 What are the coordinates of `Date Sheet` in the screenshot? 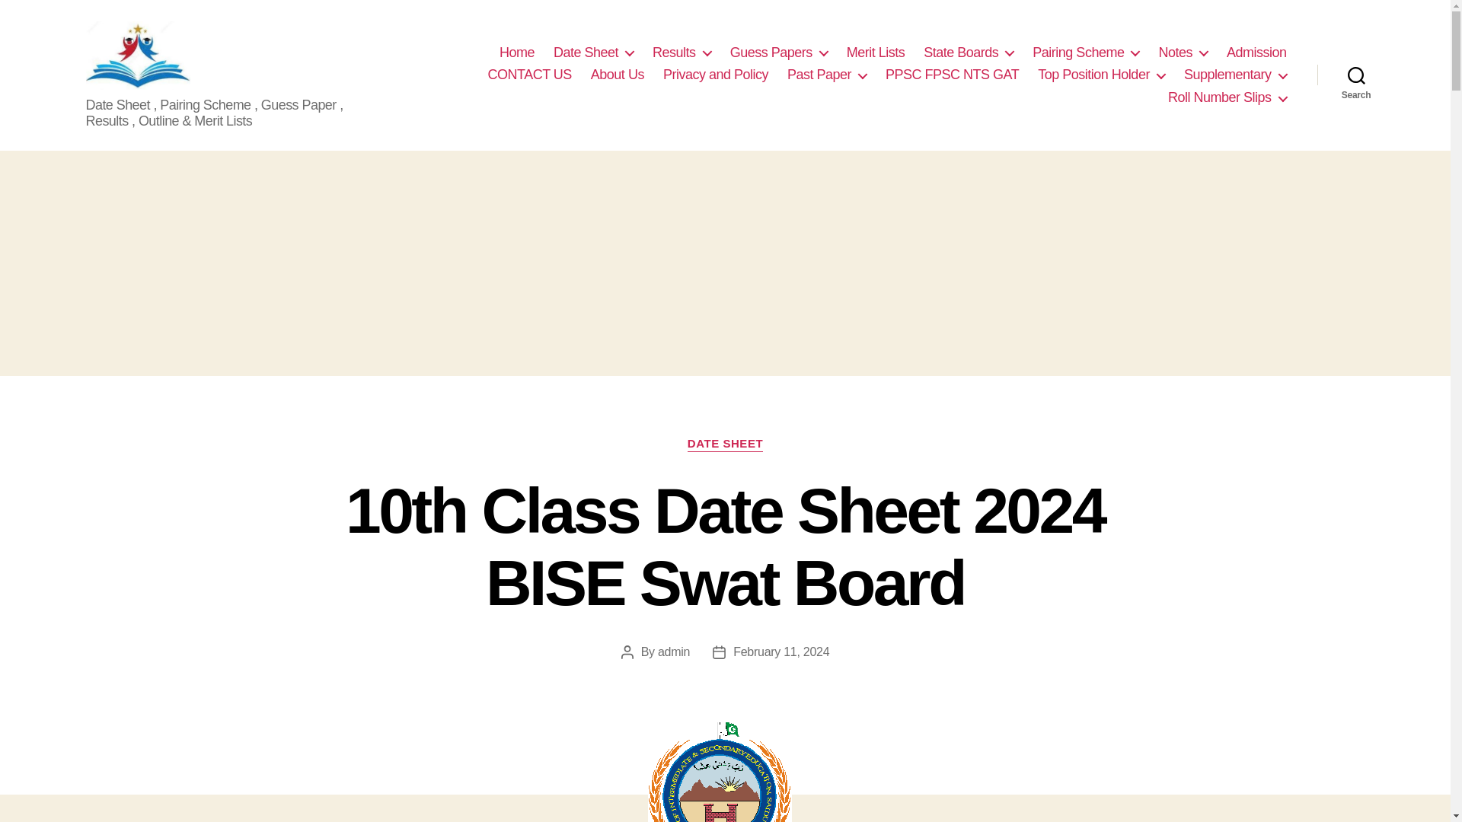 It's located at (593, 53).